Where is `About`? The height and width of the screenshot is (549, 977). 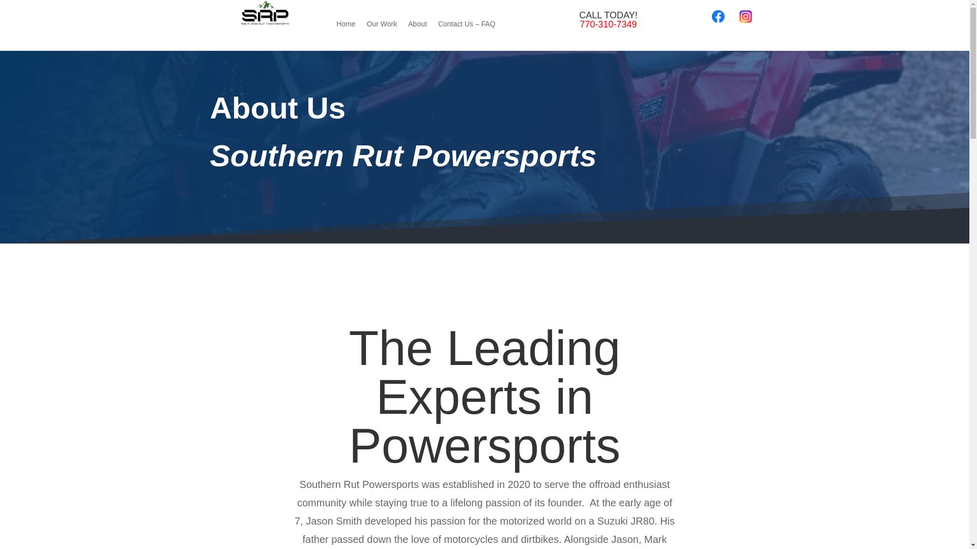
About is located at coordinates (417, 25).